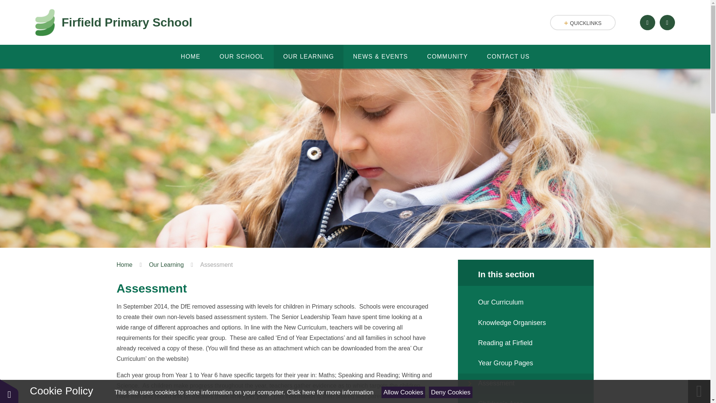  What do you see at coordinates (242, 56) in the screenshot?
I see `OUR SCHOOL` at bounding box center [242, 56].